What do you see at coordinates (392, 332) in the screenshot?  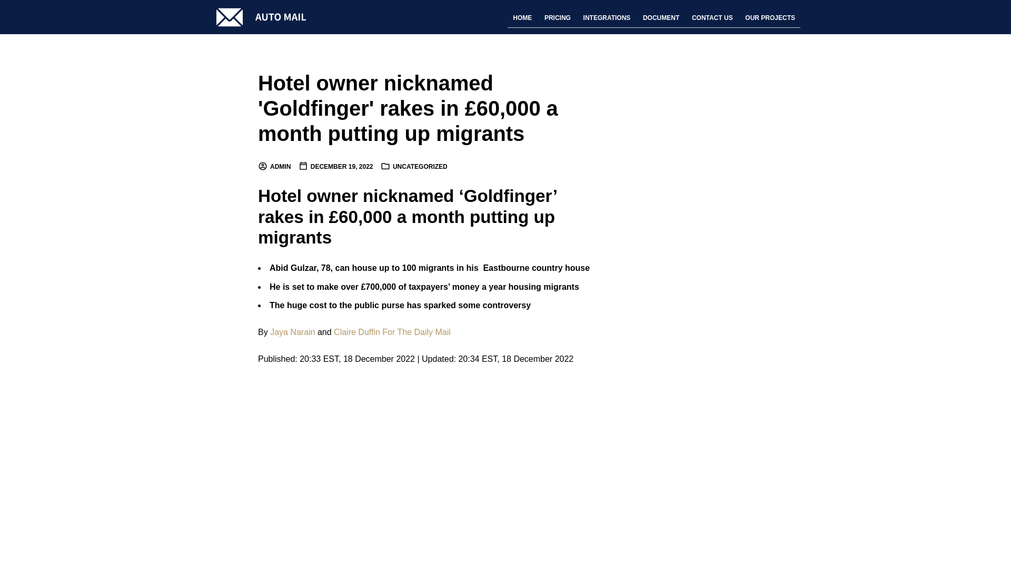 I see `Claire Duffin For The Daily Mail` at bounding box center [392, 332].